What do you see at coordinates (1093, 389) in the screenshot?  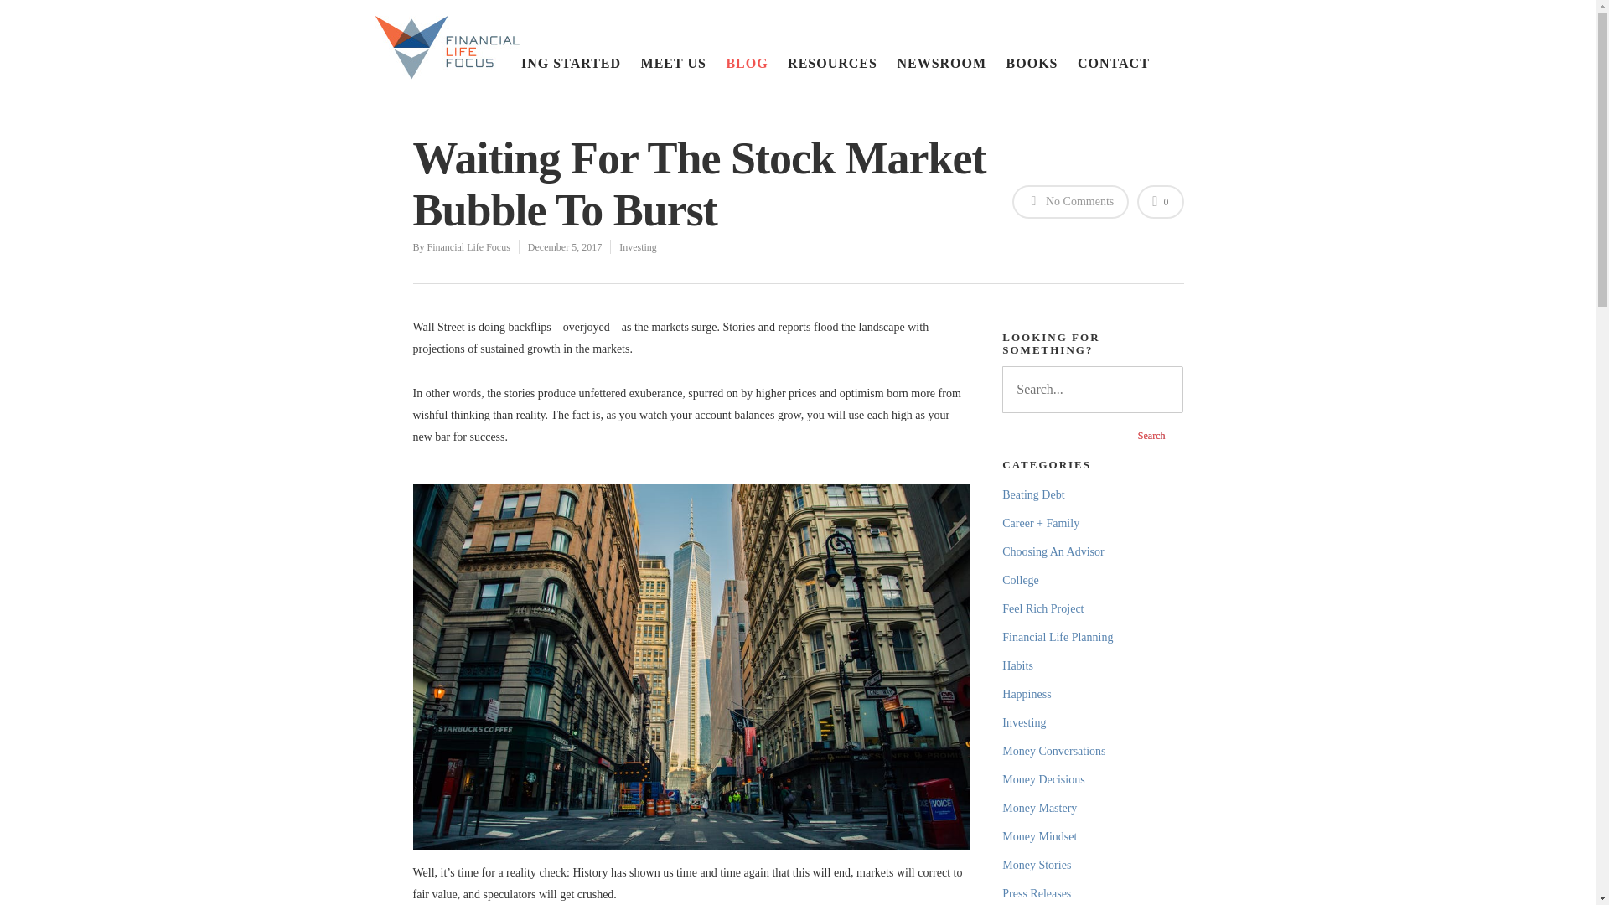 I see `Search for:` at bounding box center [1093, 389].